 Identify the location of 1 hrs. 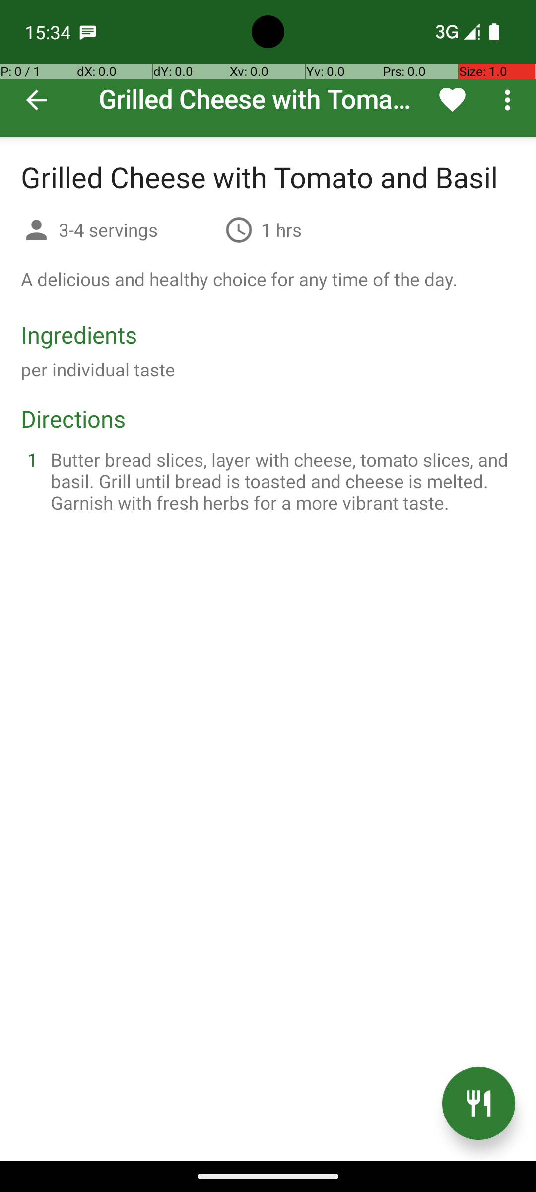
(281, 229).